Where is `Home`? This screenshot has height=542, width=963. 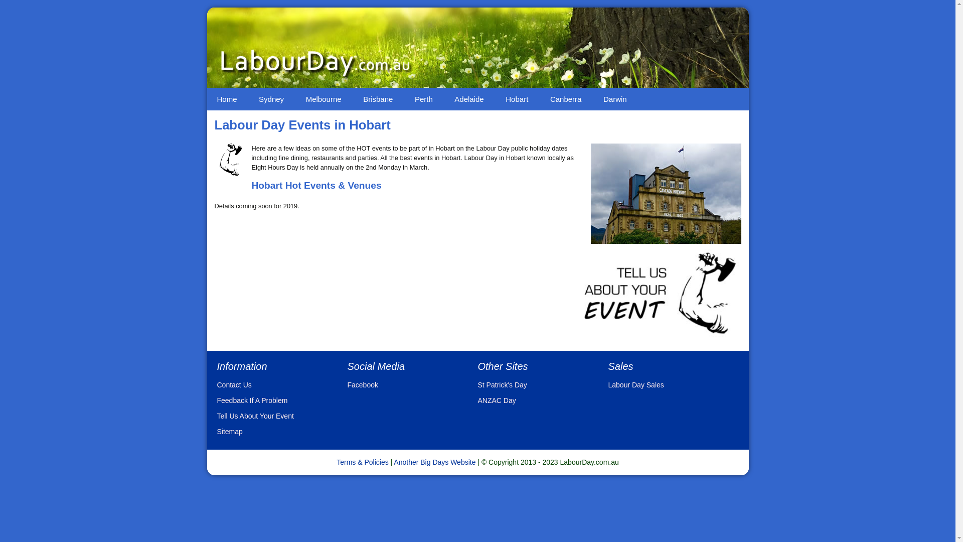 Home is located at coordinates (227, 99).